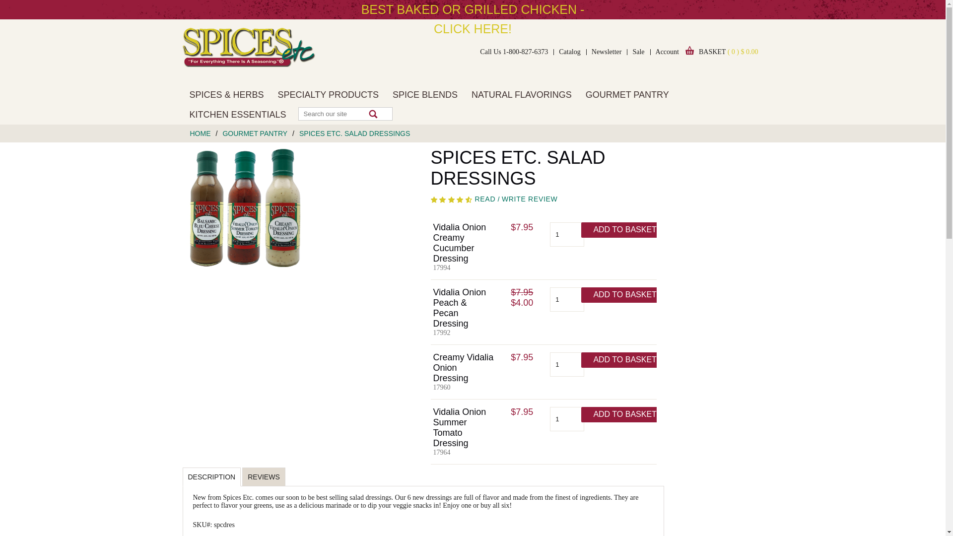 This screenshot has height=536, width=953. Describe the element at coordinates (624, 230) in the screenshot. I see `ADD TO BASKET` at that location.